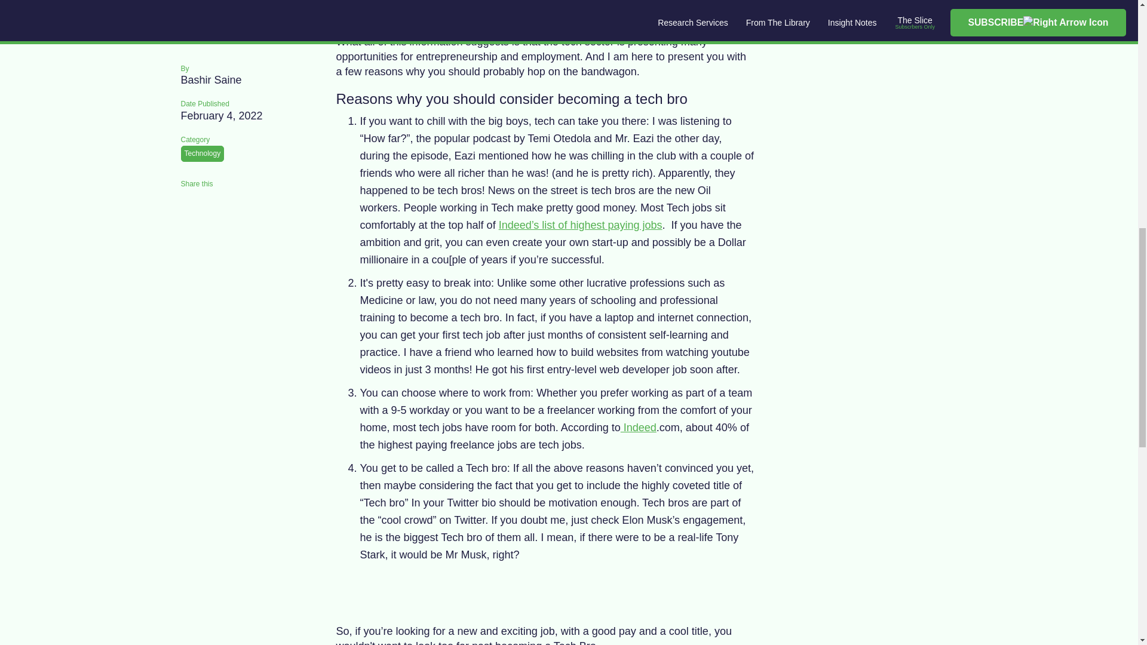 The image size is (1147, 645). Describe the element at coordinates (638, 428) in the screenshot. I see `Indeed` at that location.